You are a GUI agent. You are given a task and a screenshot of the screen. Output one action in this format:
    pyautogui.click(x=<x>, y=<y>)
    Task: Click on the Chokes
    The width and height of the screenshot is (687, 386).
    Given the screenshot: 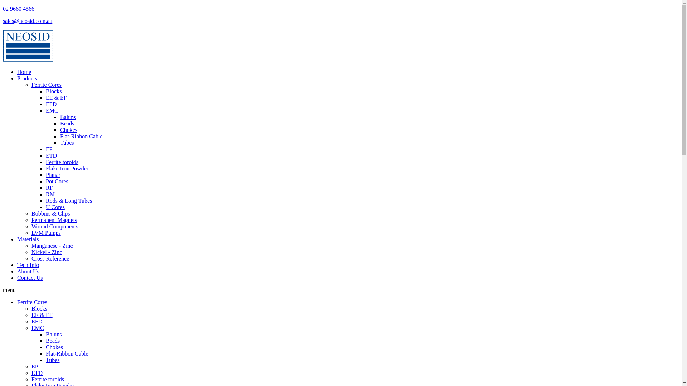 What is the action you would take?
    pyautogui.click(x=54, y=347)
    